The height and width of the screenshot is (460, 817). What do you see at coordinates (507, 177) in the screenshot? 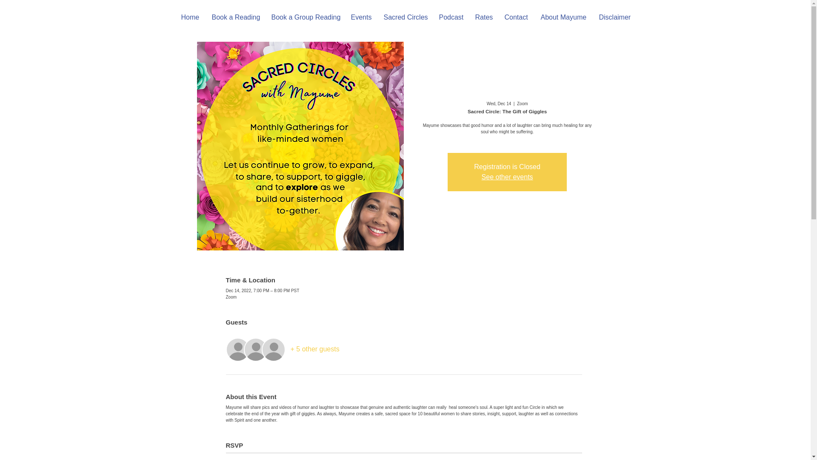
I see `See other events` at bounding box center [507, 177].